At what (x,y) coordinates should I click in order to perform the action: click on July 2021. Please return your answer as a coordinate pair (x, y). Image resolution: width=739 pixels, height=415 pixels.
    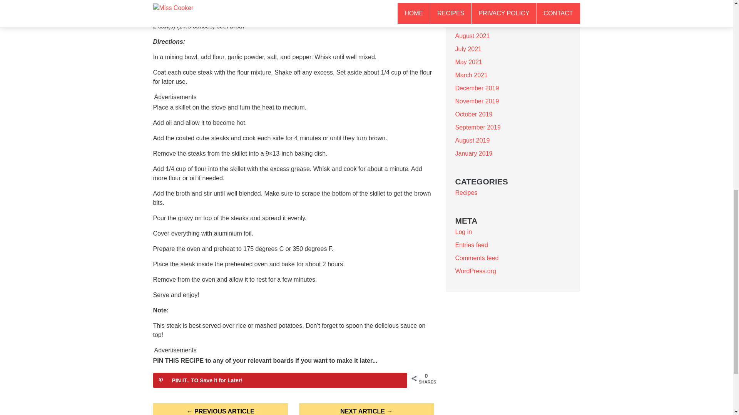
    Looking at the image, I should click on (468, 49).